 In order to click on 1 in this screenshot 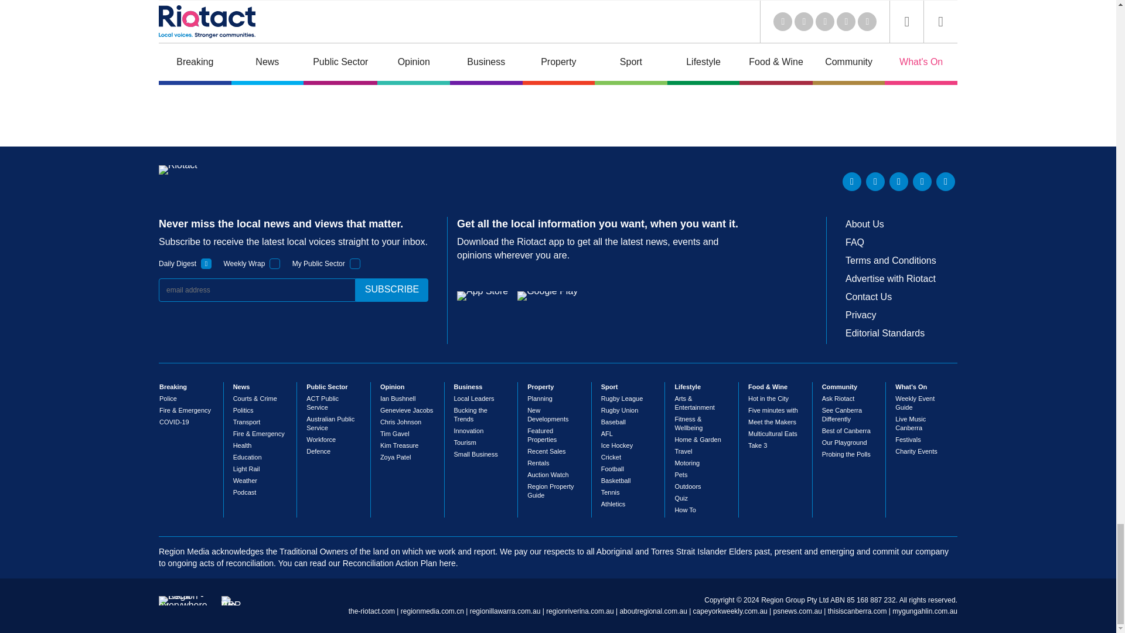, I will do `click(355, 264)`.